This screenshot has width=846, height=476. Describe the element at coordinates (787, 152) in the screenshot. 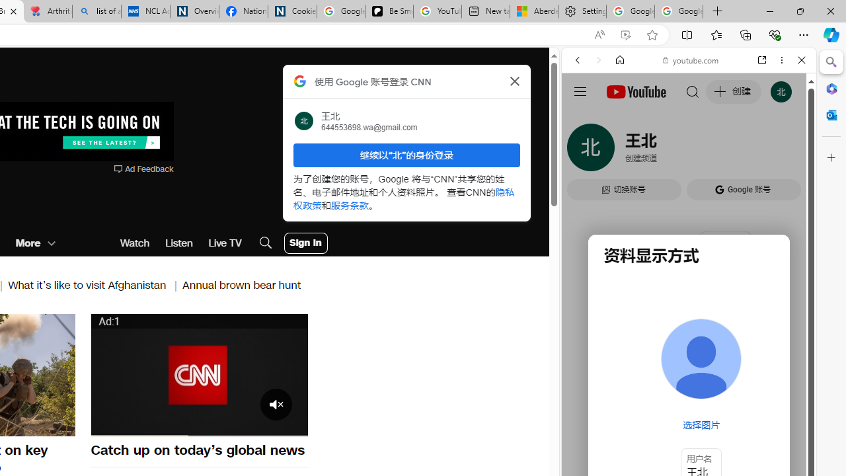

I see `Class: b_serphb` at that location.